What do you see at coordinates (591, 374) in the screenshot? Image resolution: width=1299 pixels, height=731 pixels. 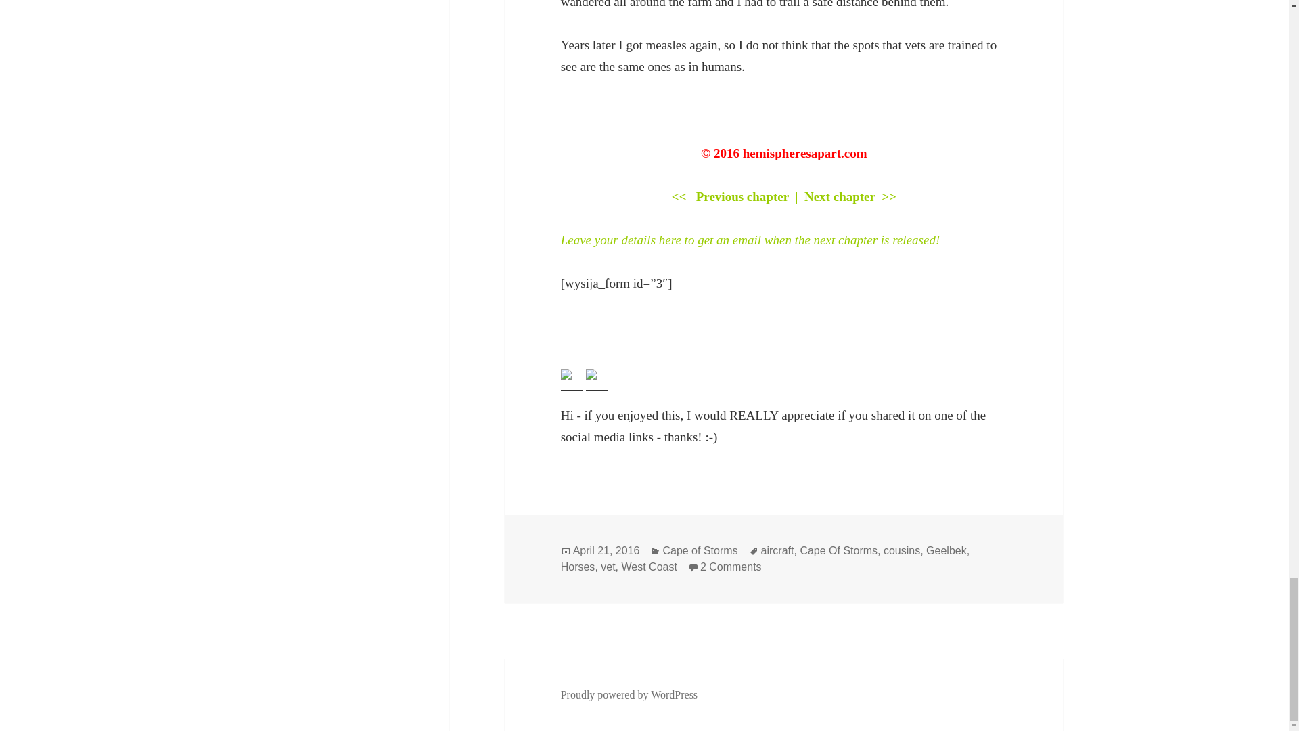 I see `Contact the writer ...` at bounding box center [591, 374].